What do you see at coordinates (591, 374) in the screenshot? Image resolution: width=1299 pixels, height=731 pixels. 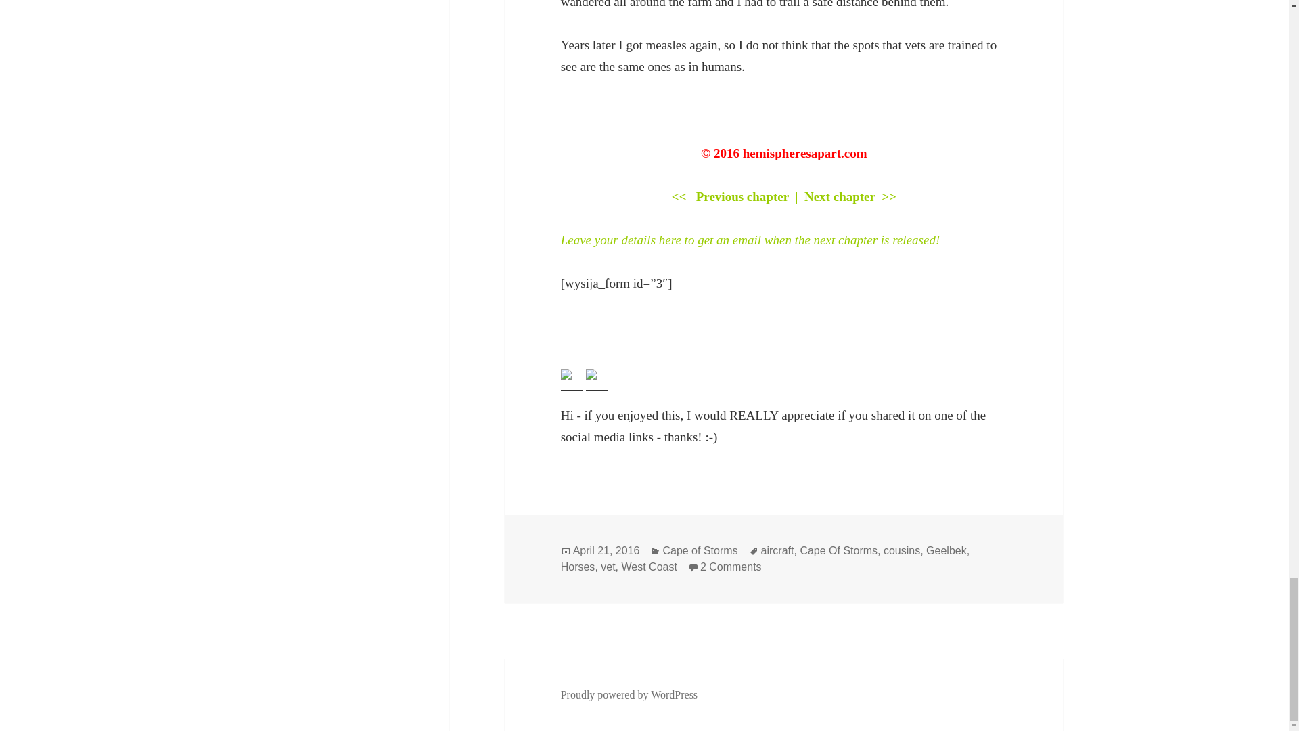 I see `Contact the writer ...` at bounding box center [591, 374].